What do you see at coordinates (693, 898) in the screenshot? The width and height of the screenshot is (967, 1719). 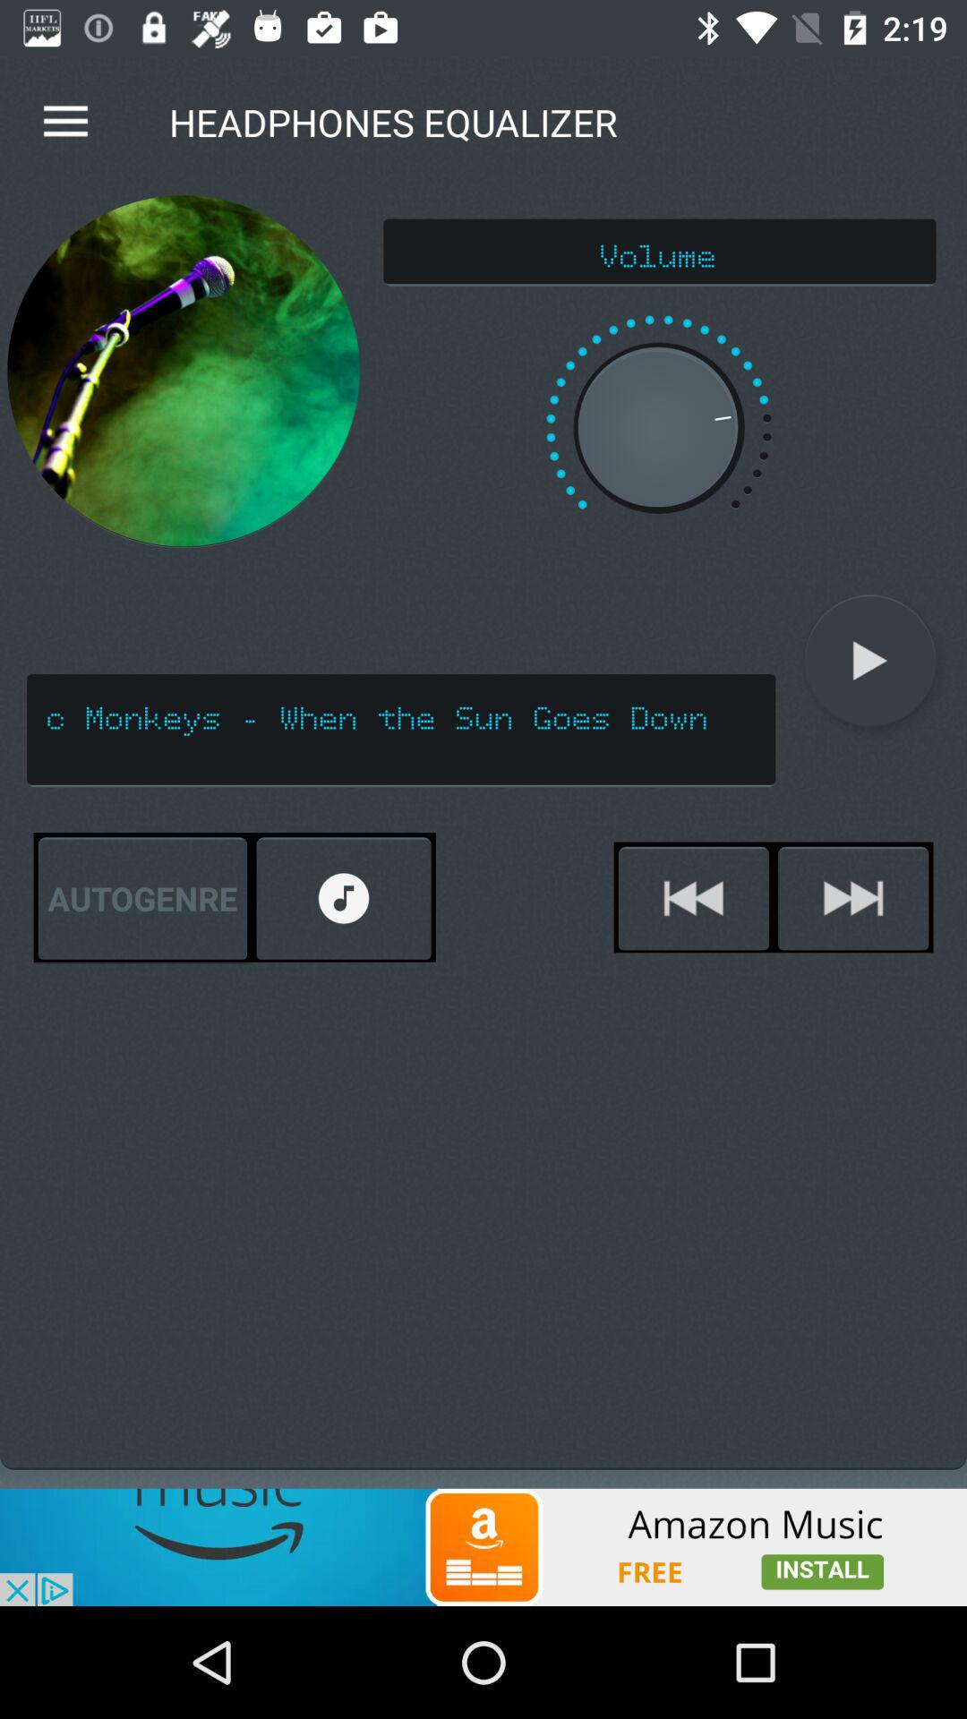 I see `tap icon below the arctic monkeys when item` at bounding box center [693, 898].